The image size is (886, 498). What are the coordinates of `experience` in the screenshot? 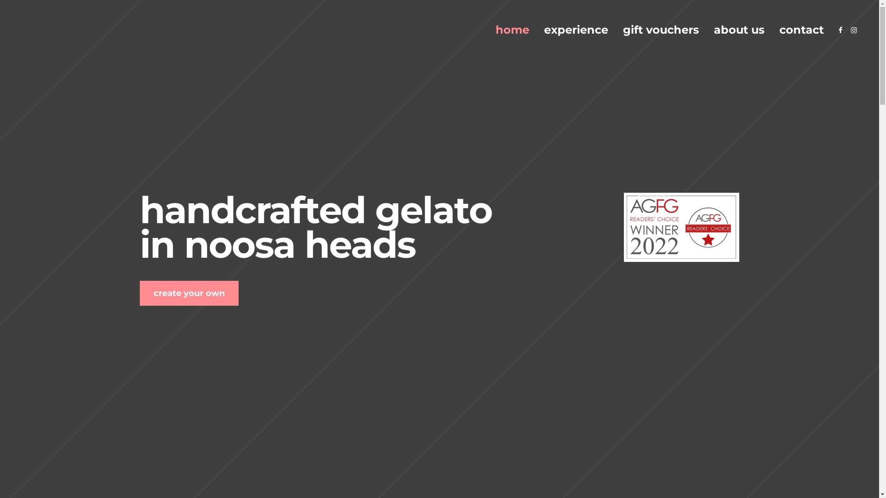 It's located at (576, 30).